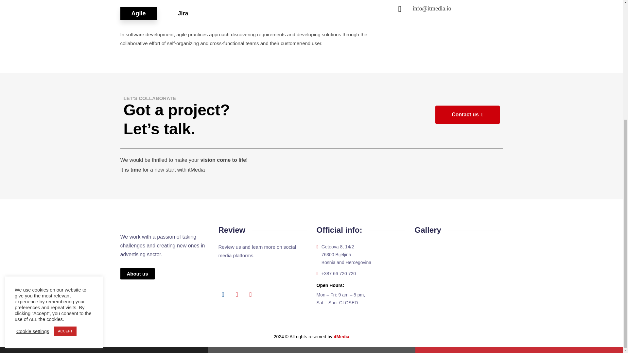 This screenshot has height=353, width=628. Describe the element at coordinates (65, 154) in the screenshot. I see `ACCEPT` at that location.